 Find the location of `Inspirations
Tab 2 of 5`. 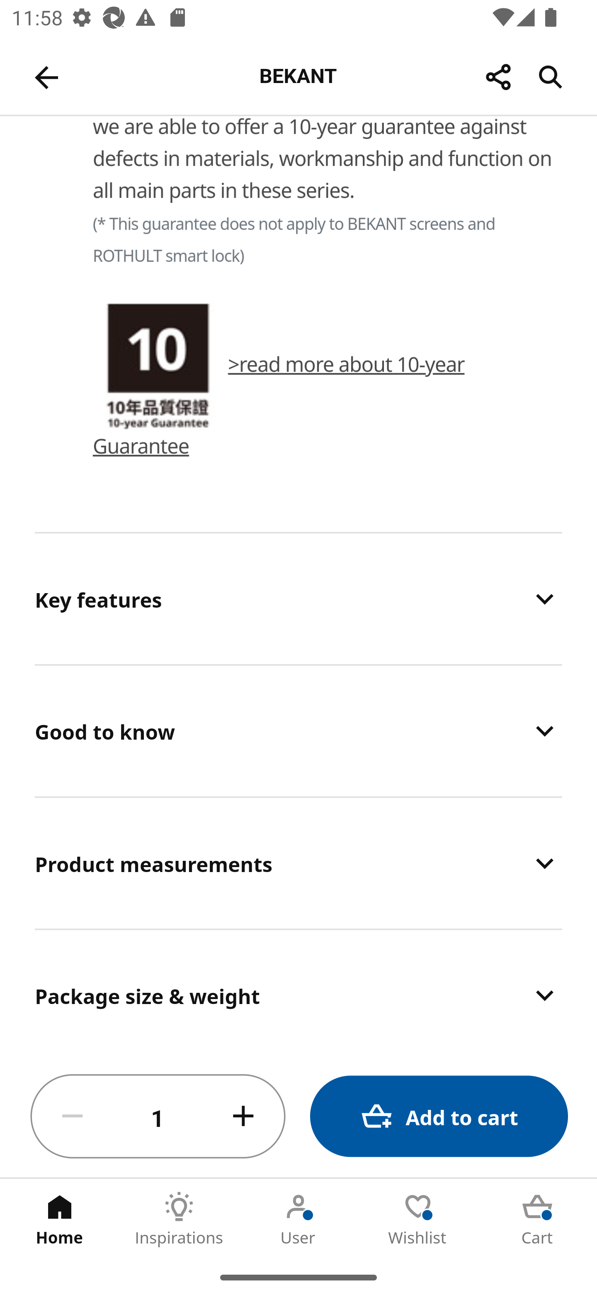

Inspirations
Tab 2 of 5 is located at coordinates (179, 1219).